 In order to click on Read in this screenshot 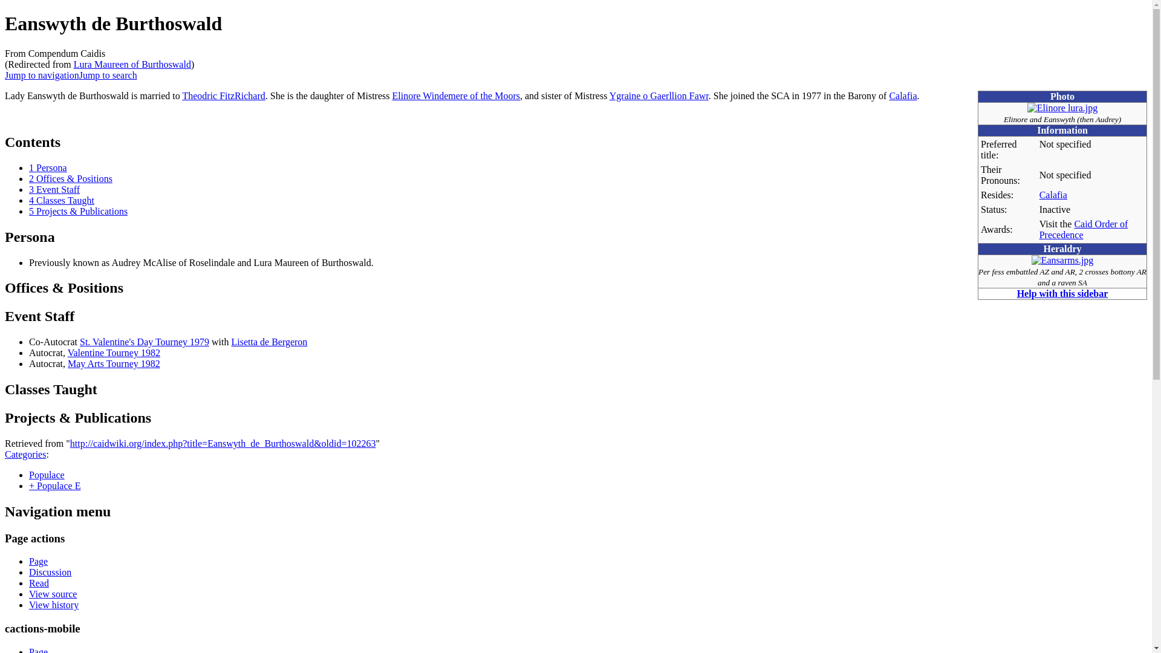, I will do `click(39, 583)`.